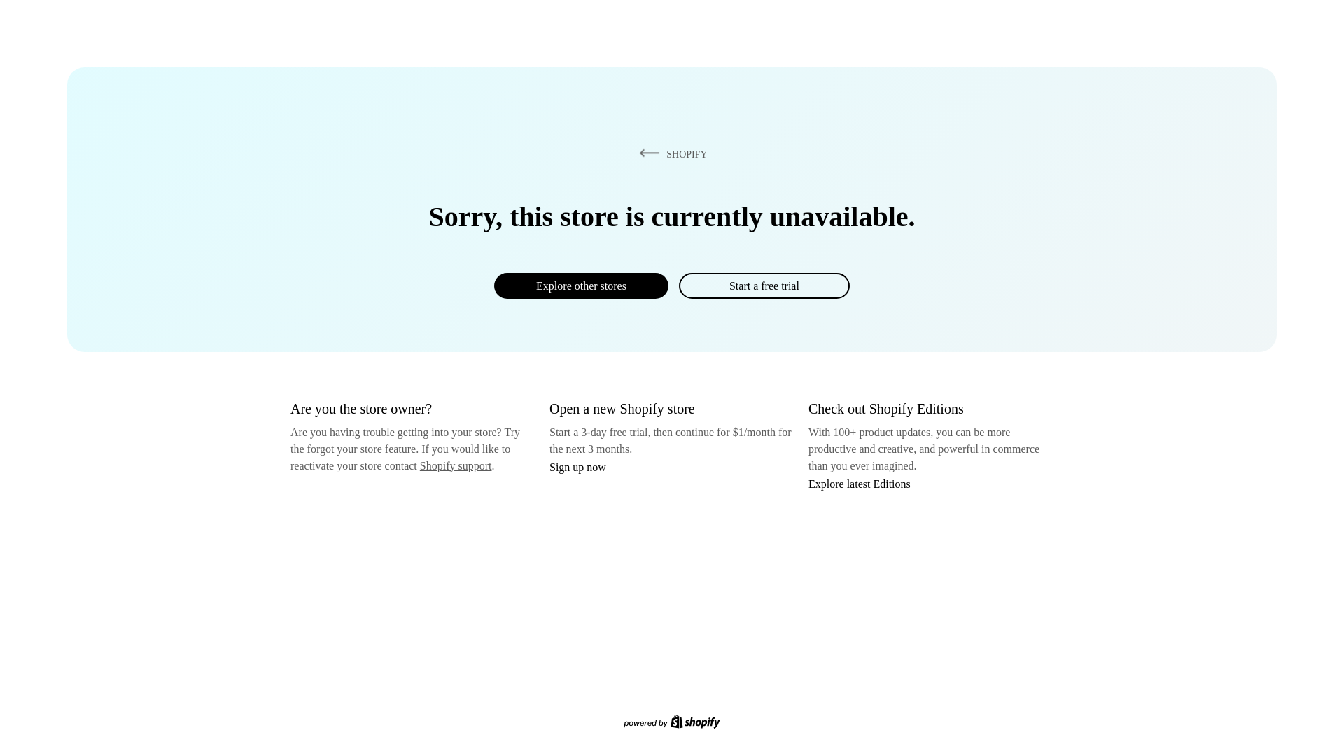 This screenshot has height=756, width=1344. Describe the element at coordinates (581, 286) in the screenshot. I see `Explore other stores` at that location.